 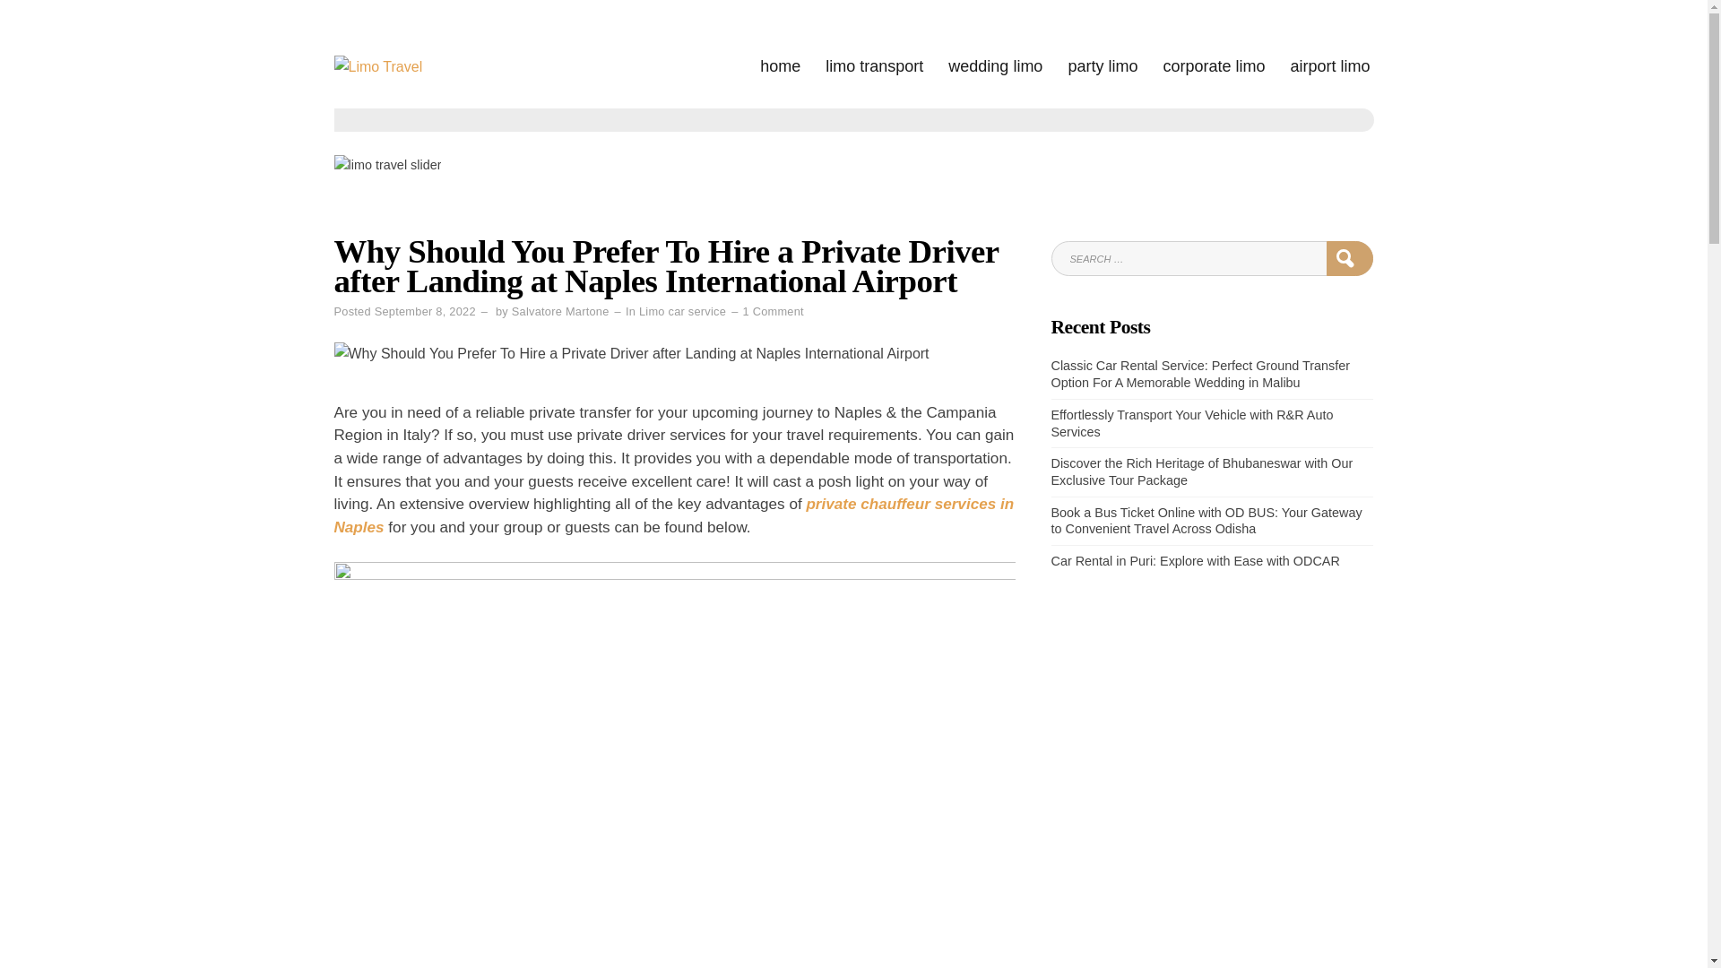 I want to click on Limo car service, so click(x=682, y=312).